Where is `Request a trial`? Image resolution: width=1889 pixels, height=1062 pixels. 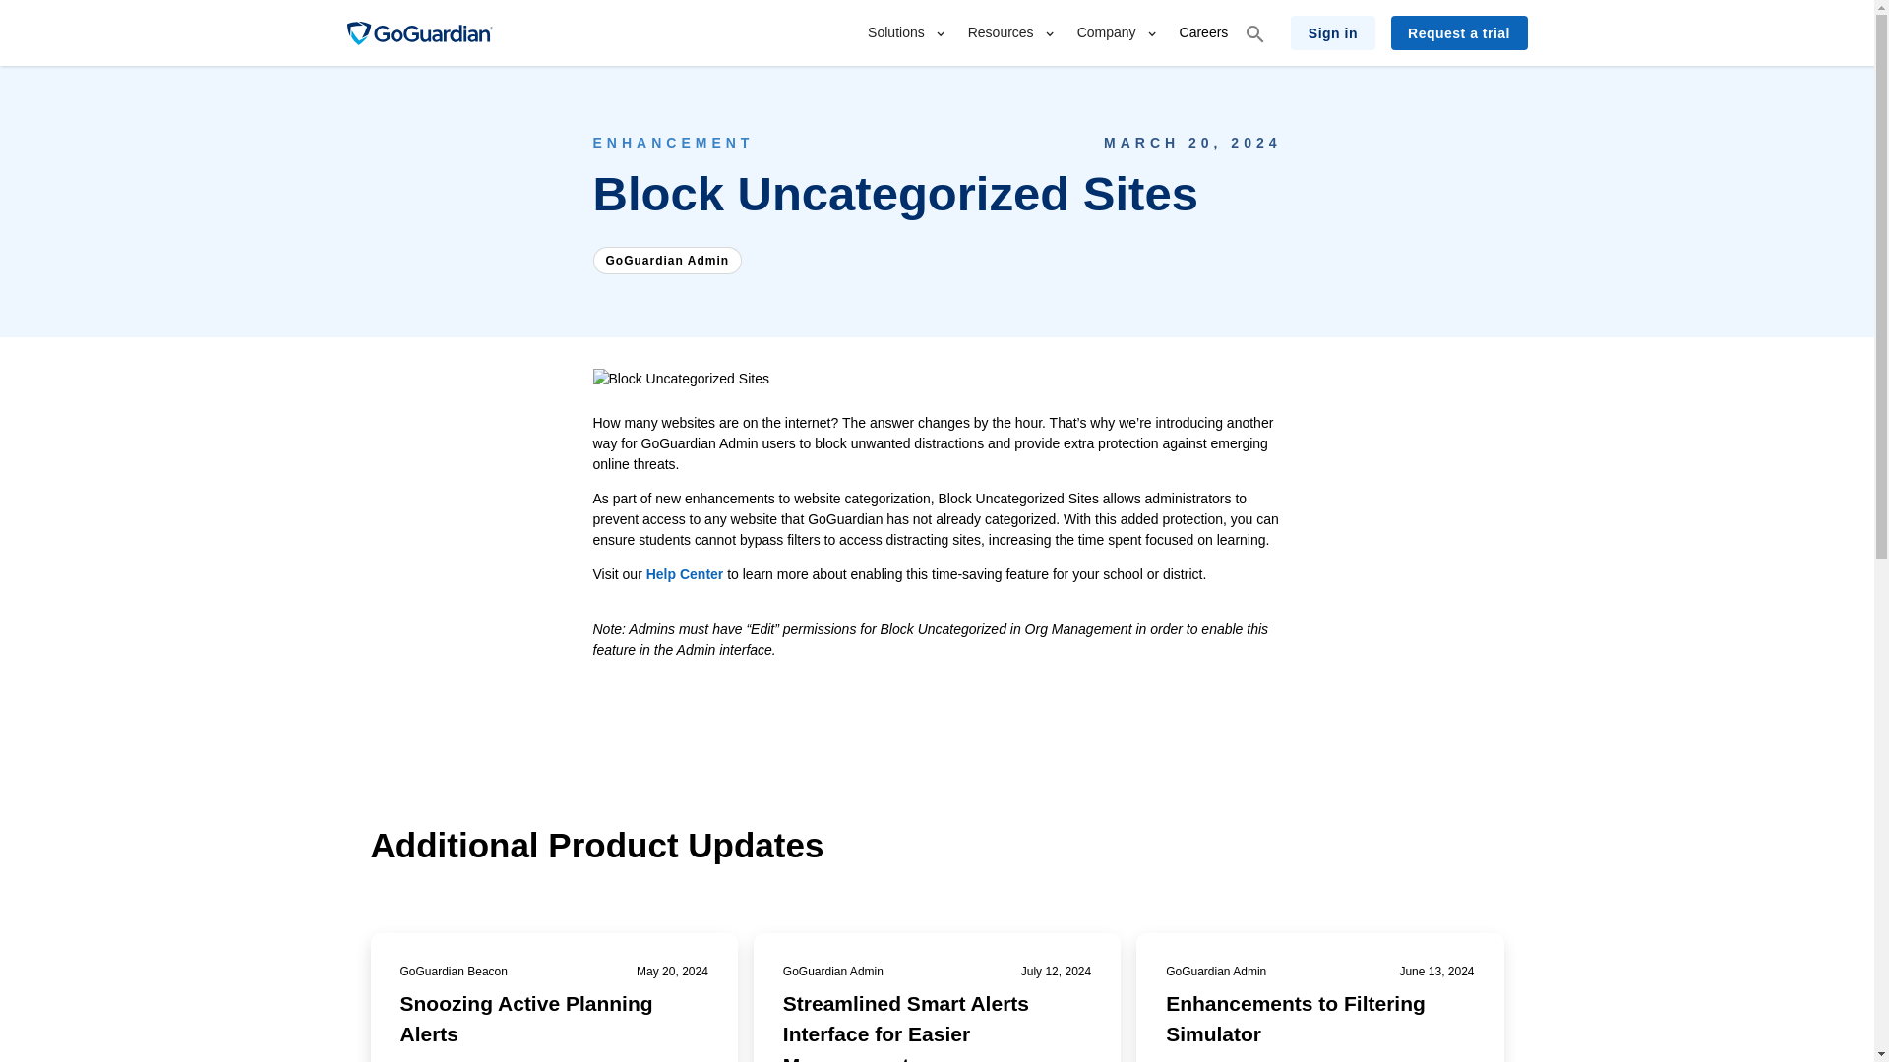
Request a trial is located at coordinates (1459, 32).